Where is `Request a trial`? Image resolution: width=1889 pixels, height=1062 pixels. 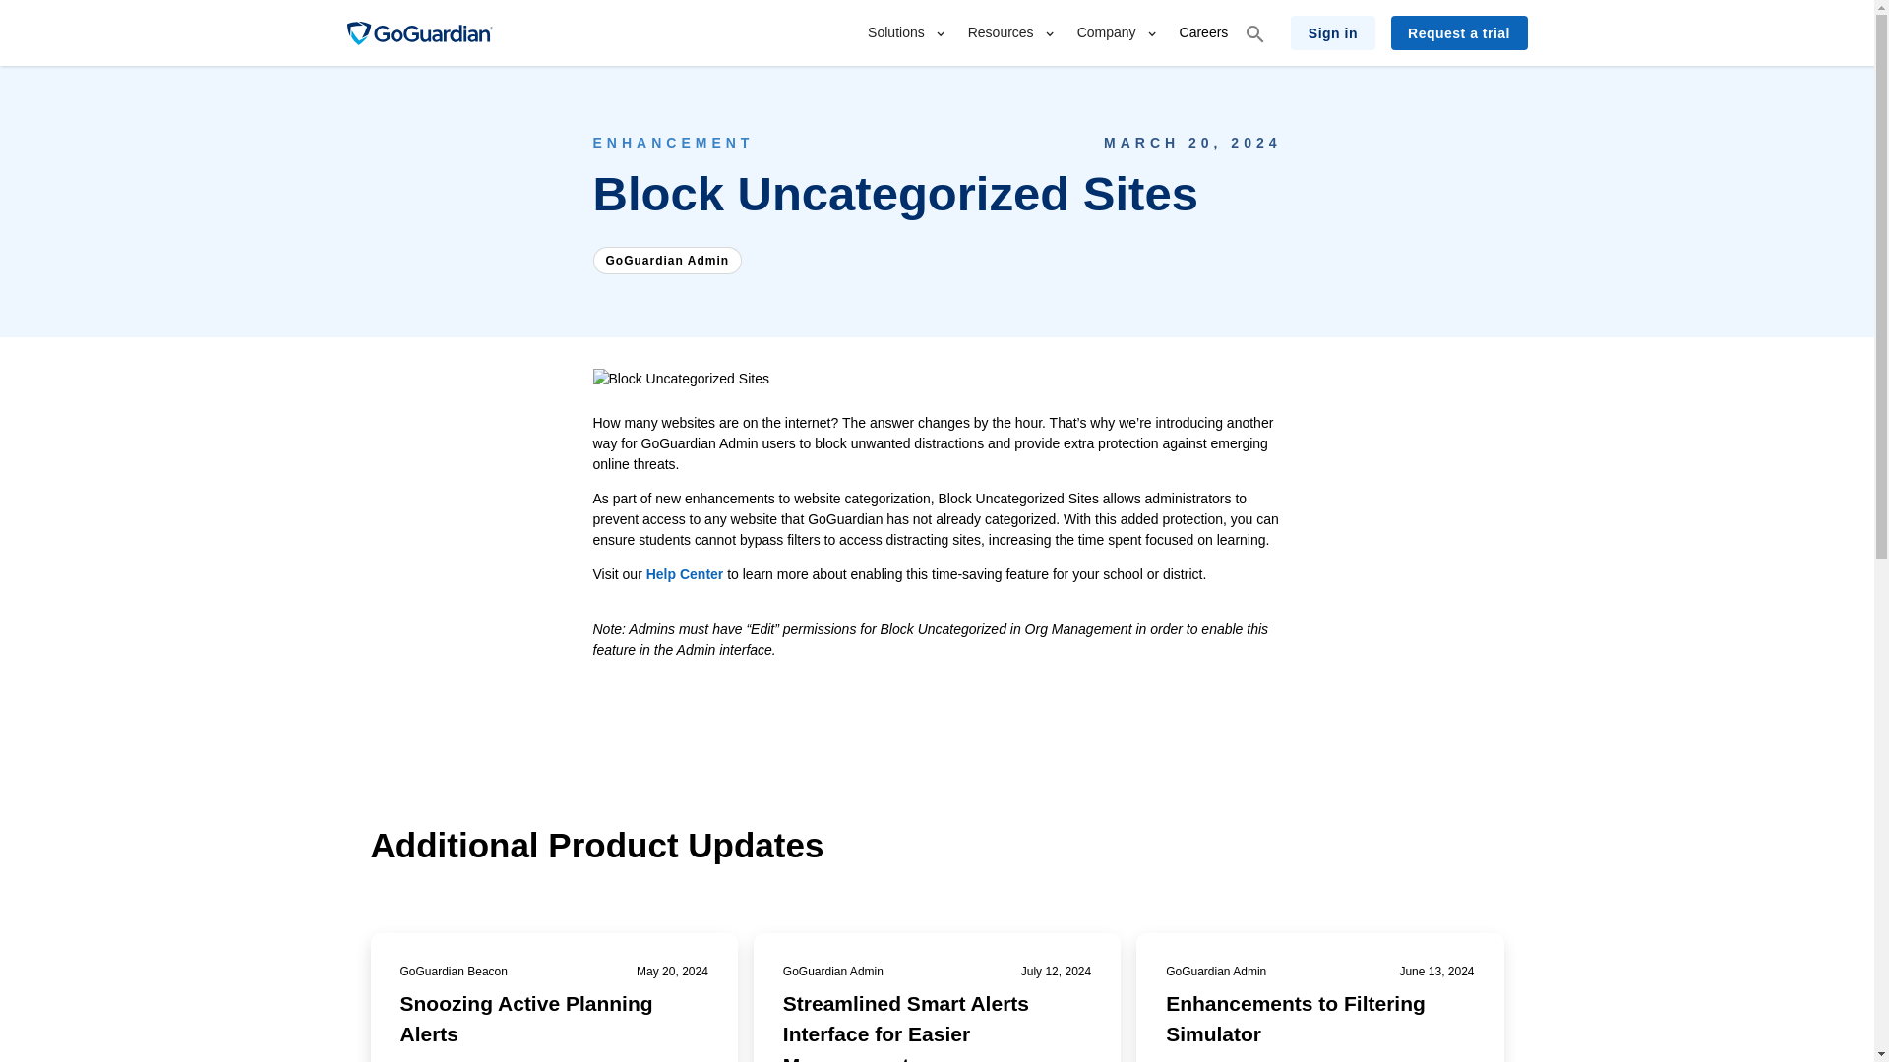
Request a trial is located at coordinates (1459, 32).